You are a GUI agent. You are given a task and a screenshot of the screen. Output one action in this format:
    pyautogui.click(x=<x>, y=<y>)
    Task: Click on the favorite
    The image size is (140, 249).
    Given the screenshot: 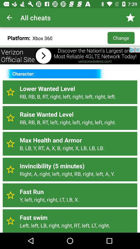 What is the action you would take?
    pyautogui.click(x=10, y=92)
    